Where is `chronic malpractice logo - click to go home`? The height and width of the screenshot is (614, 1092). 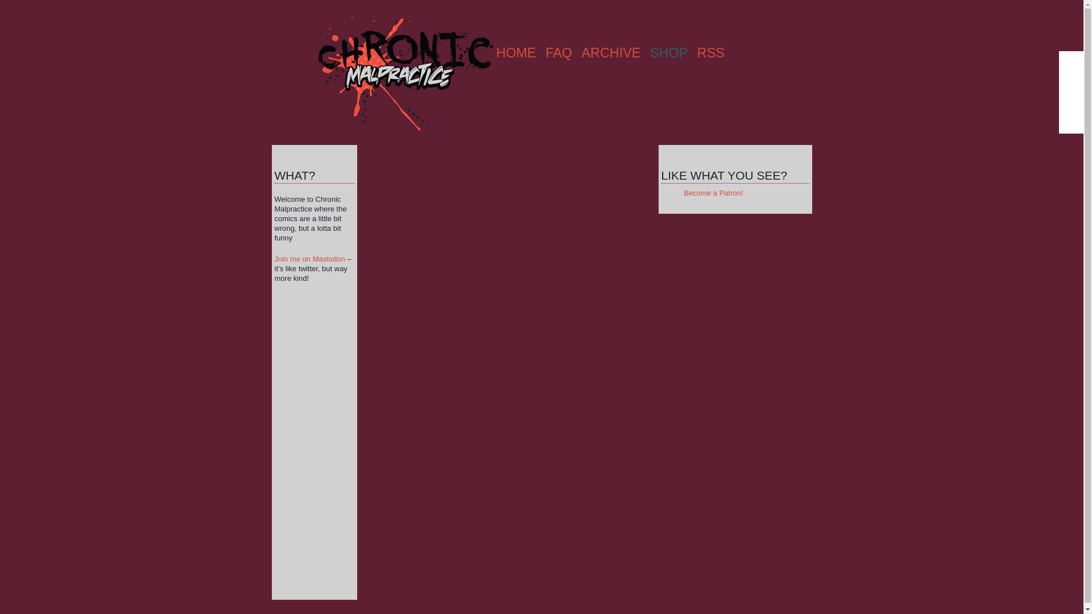 chronic malpractice logo - click to go home is located at coordinates (405, 74).